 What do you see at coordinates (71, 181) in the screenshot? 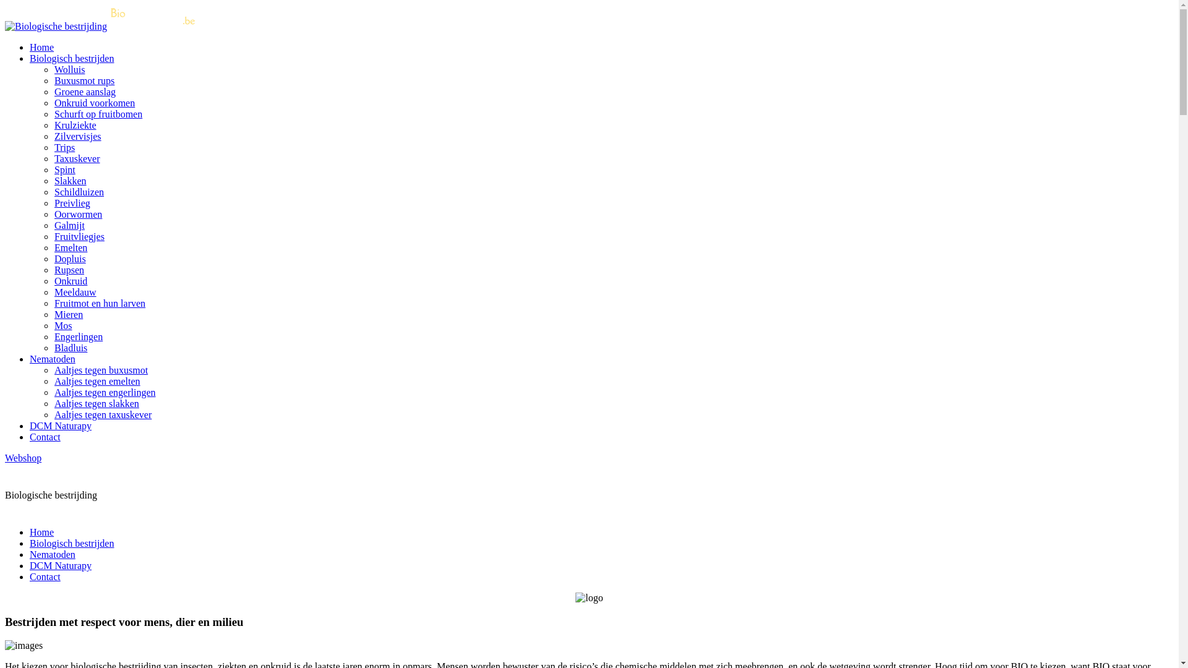
I see `Slakken` at bounding box center [71, 181].